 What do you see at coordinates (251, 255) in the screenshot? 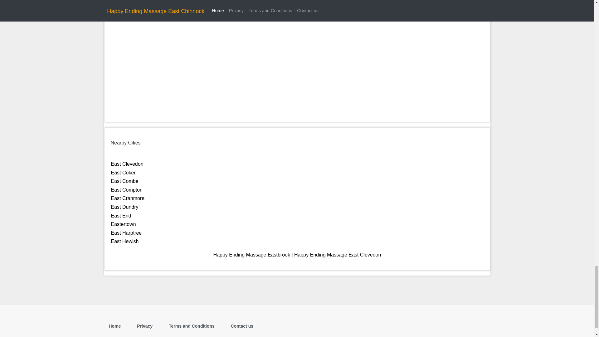
I see `Happy Ending Massage Eastbrook` at bounding box center [251, 255].